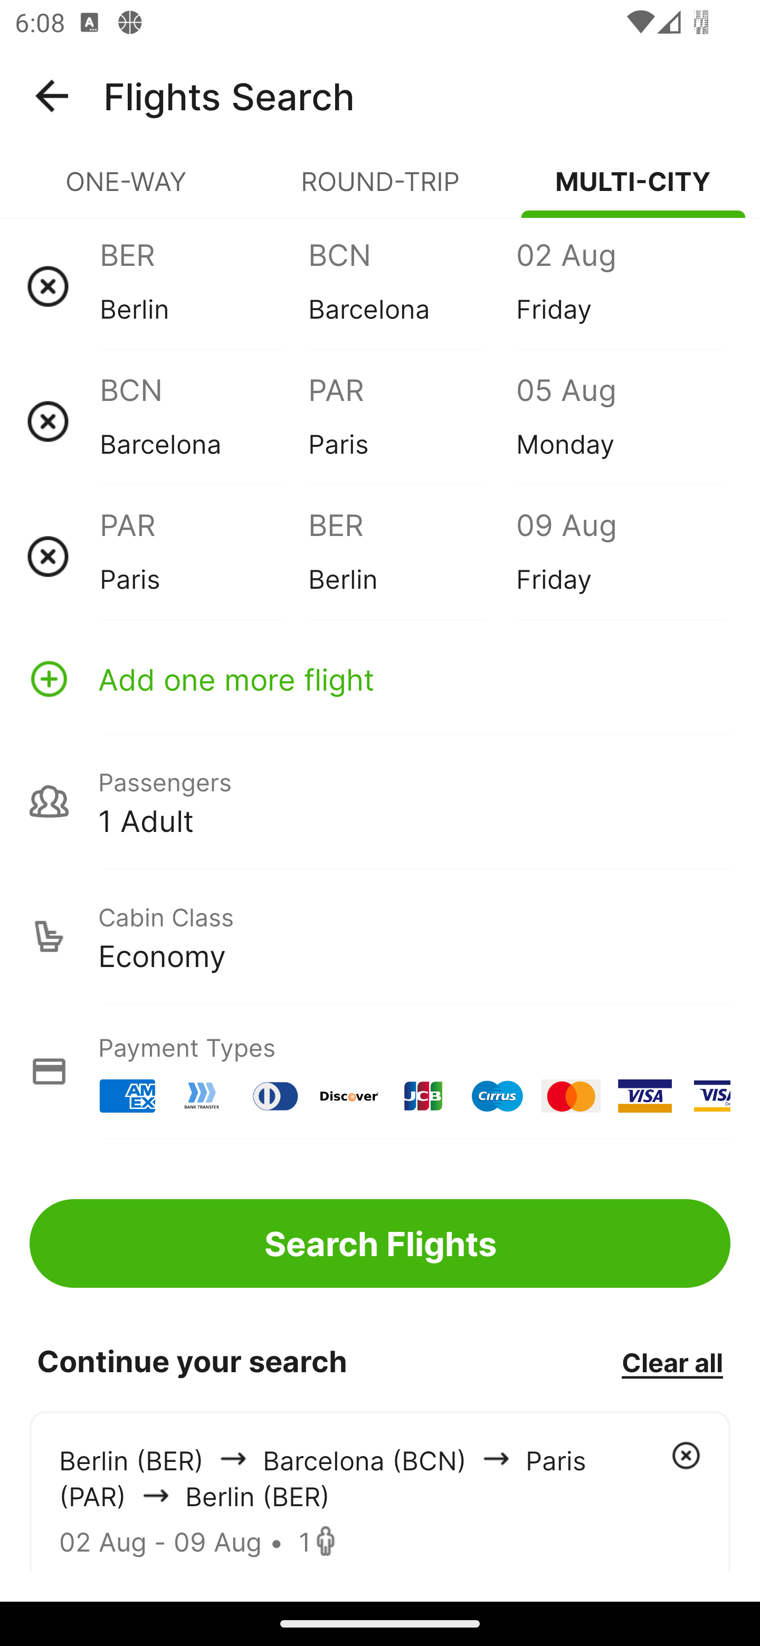 The image size is (760, 1646). What do you see at coordinates (412, 556) in the screenshot?
I see `BER Berlin` at bounding box center [412, 556].